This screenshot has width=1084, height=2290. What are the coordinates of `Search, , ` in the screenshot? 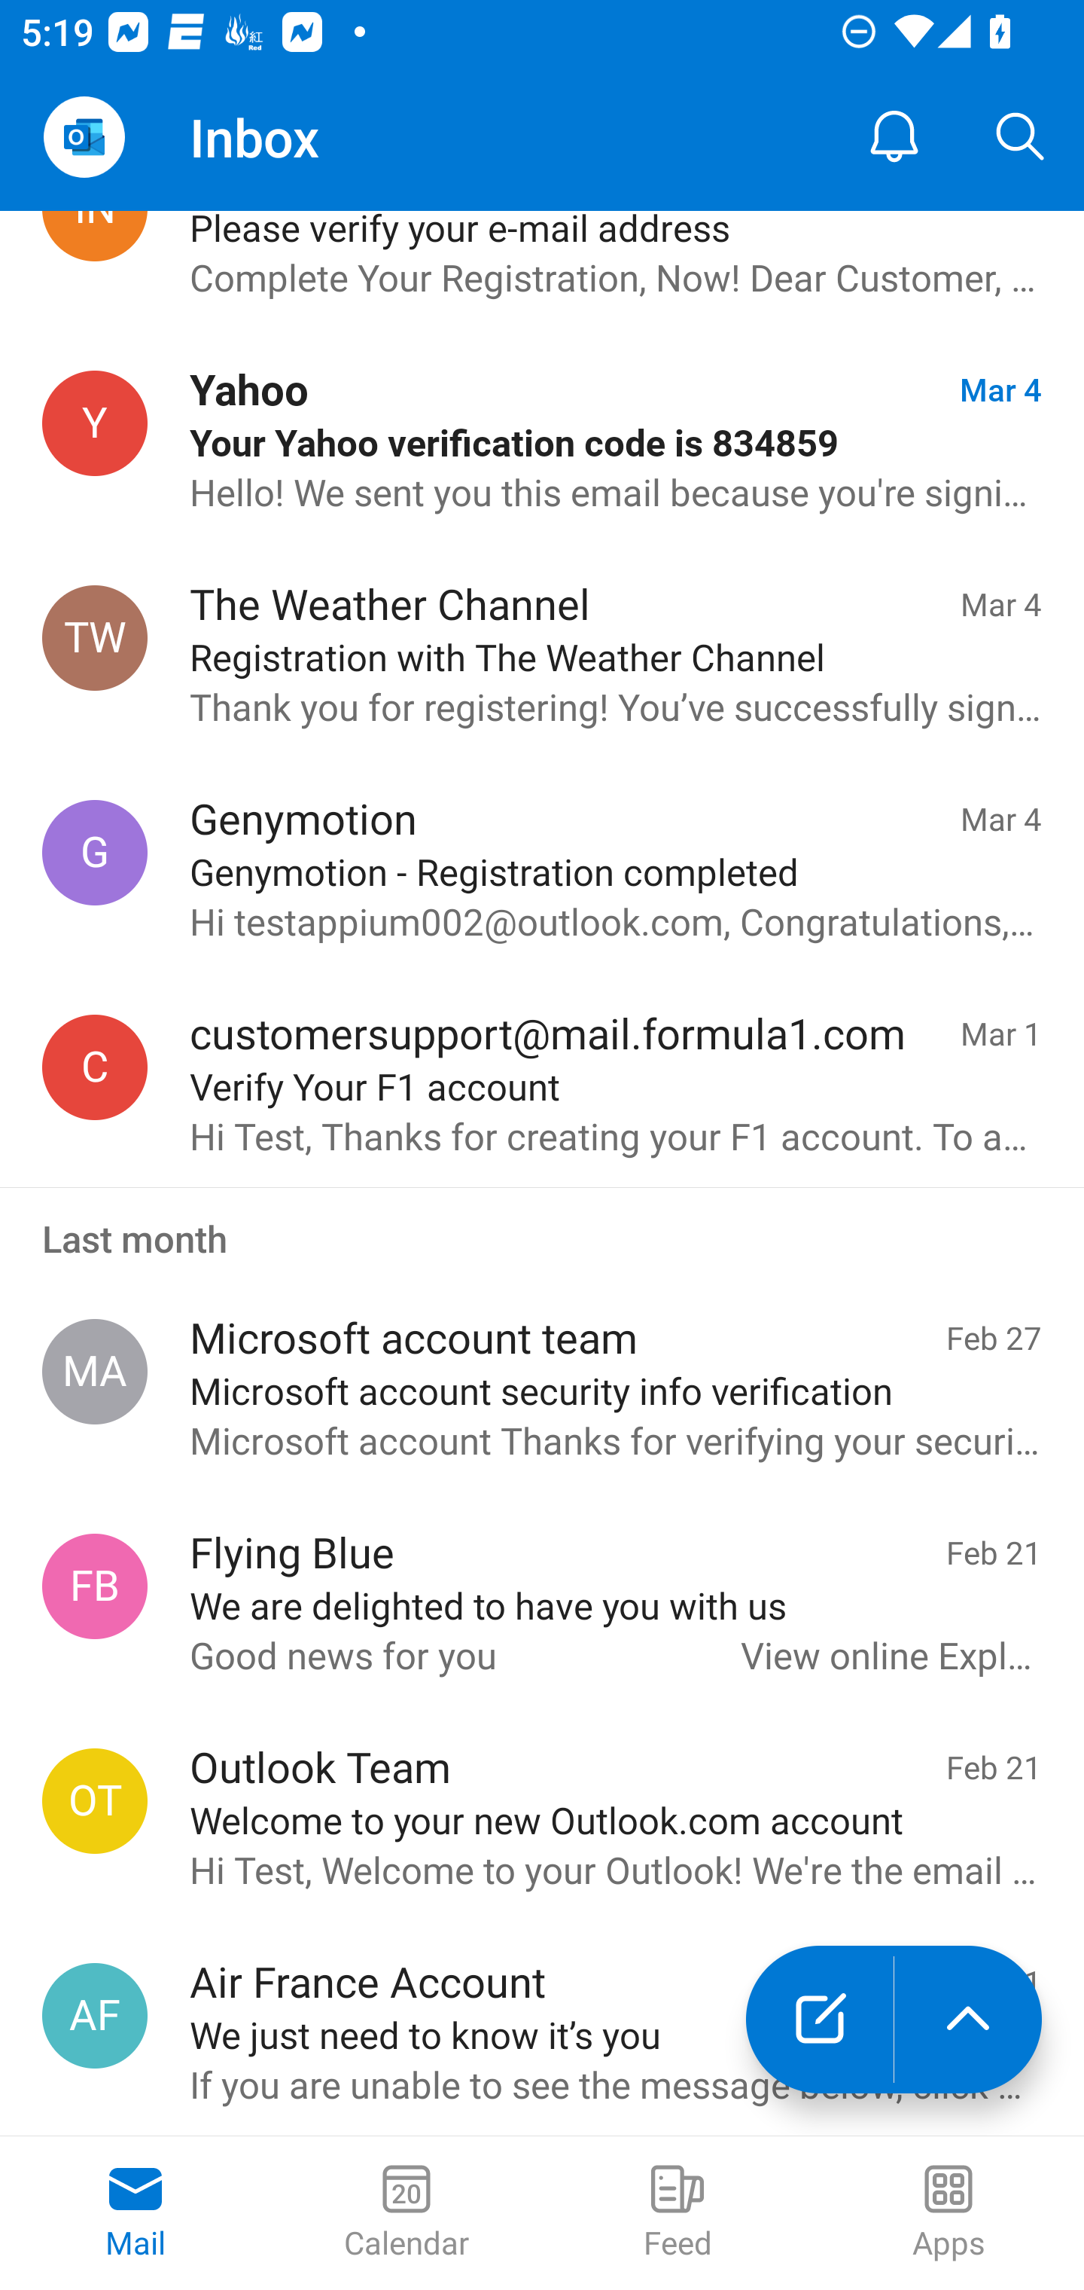 It's located at (1021, 137).